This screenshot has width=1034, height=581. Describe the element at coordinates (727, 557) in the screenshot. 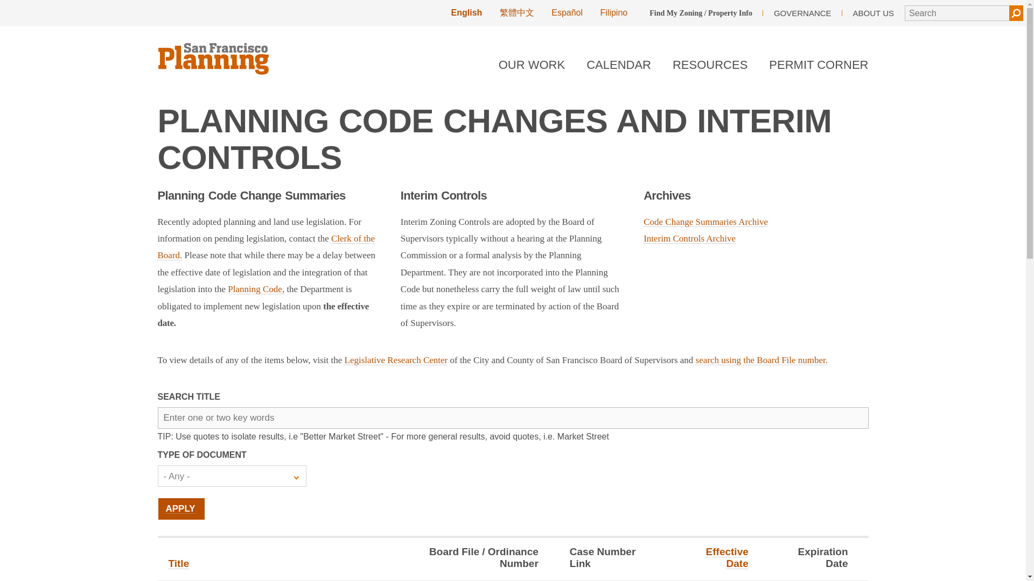

I see `sort by Effective Date` at that location.